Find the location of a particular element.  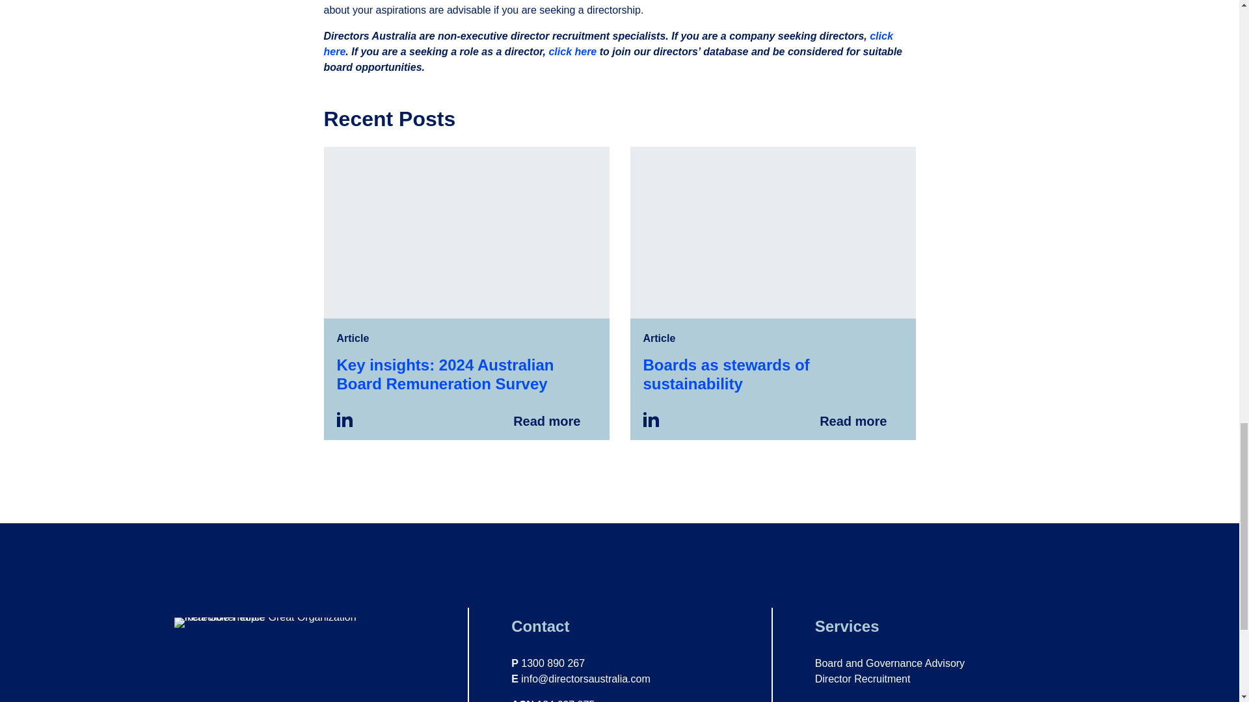

Director Recruitment is located at coordinates (863, 679).